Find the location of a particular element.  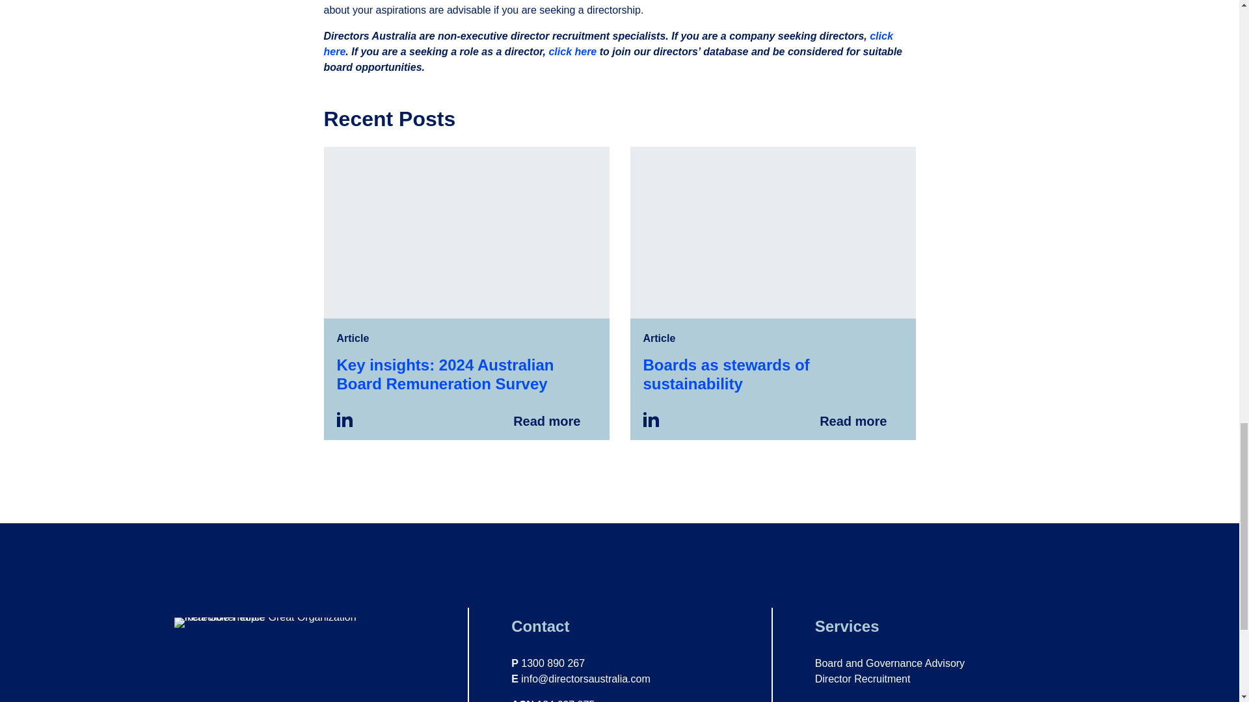

Director Recruitment is located at coordinates (863, 679).